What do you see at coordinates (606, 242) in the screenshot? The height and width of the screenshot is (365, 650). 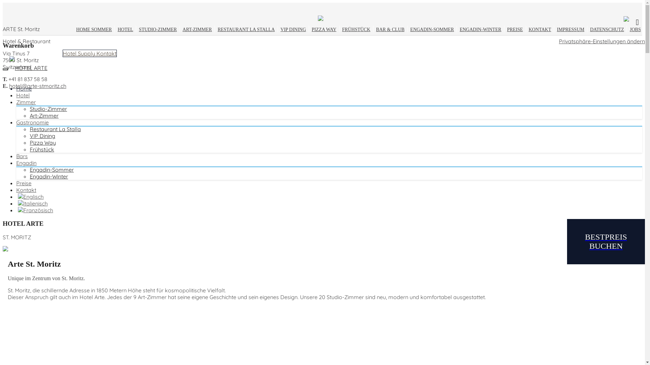 I see `BESTPREIS BUCHEN` at bounding box center [606, 242].